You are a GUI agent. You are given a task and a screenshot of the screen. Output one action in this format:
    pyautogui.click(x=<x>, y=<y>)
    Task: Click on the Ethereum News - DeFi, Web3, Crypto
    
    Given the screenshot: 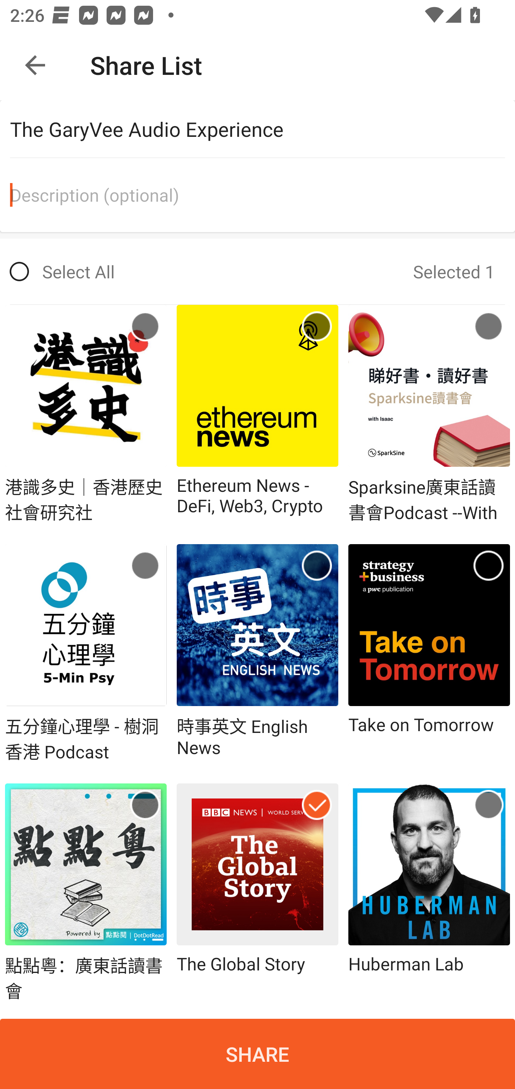 What is the action you would take?
    pyautogui.click(x=257, y=414)
    